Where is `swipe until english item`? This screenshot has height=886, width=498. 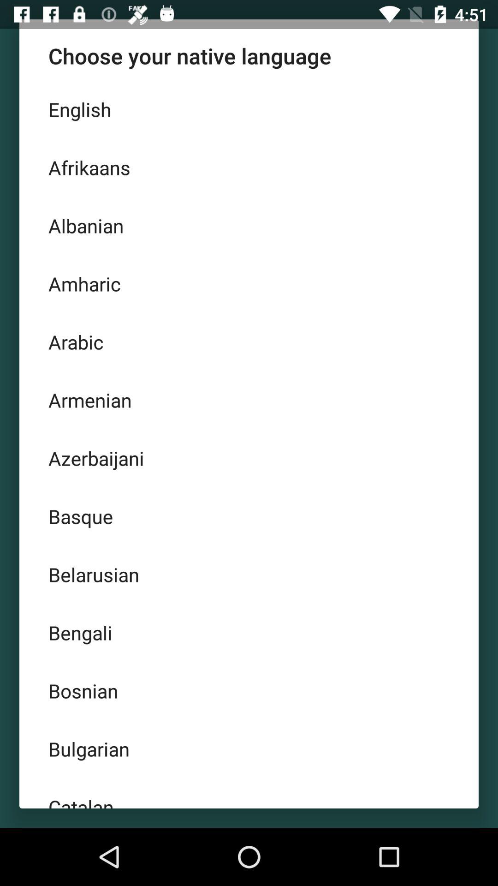 swipe until english item is located at coordinates (249, 109).